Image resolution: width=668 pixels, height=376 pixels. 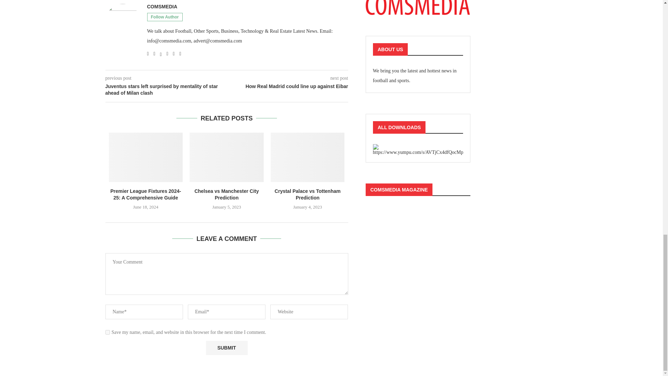 I want to click on Author comsmedia, so click(x=162, y=6).